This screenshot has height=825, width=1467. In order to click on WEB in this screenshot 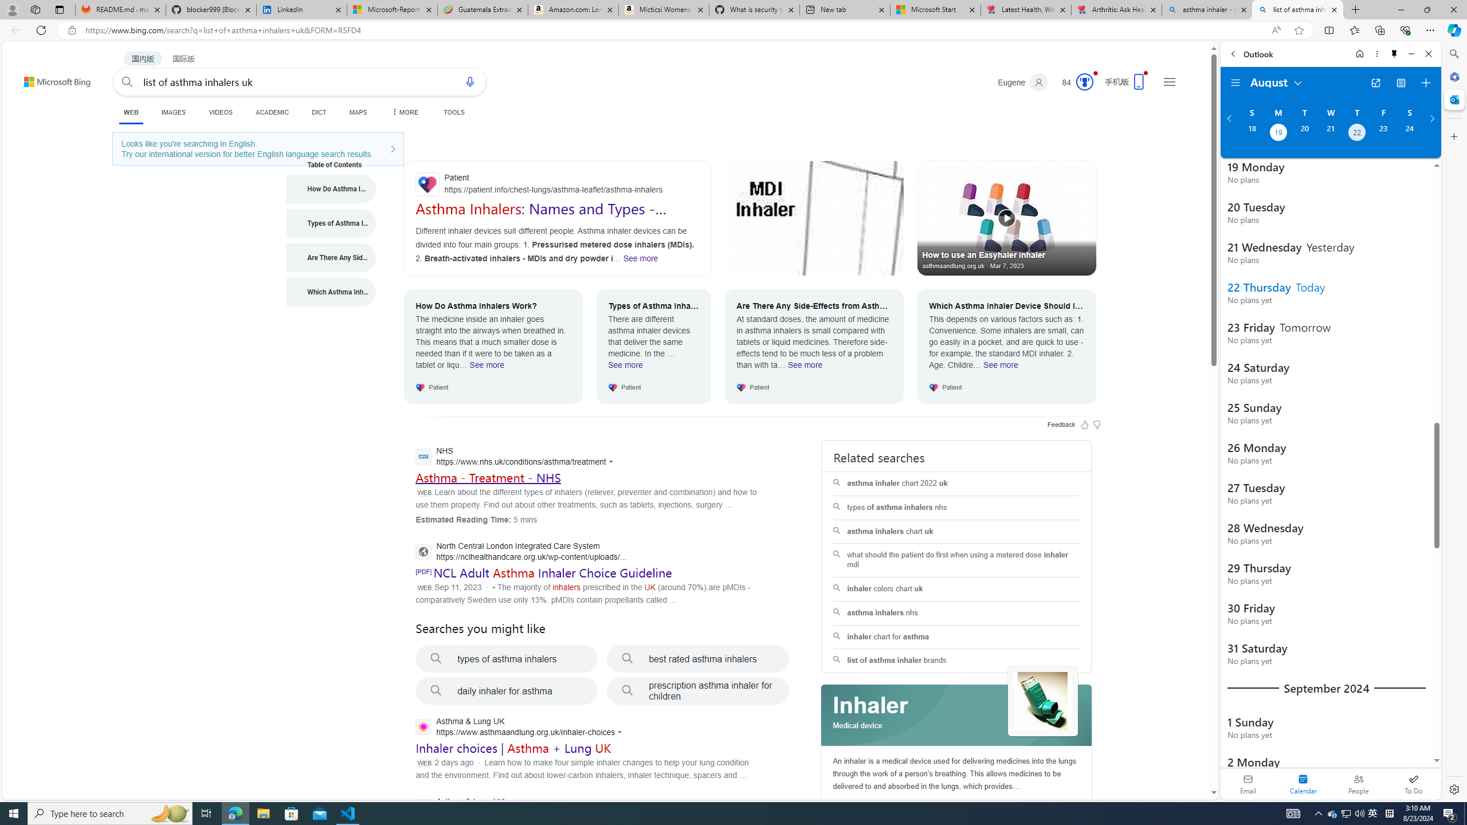, I will do `click(131, 113)`.